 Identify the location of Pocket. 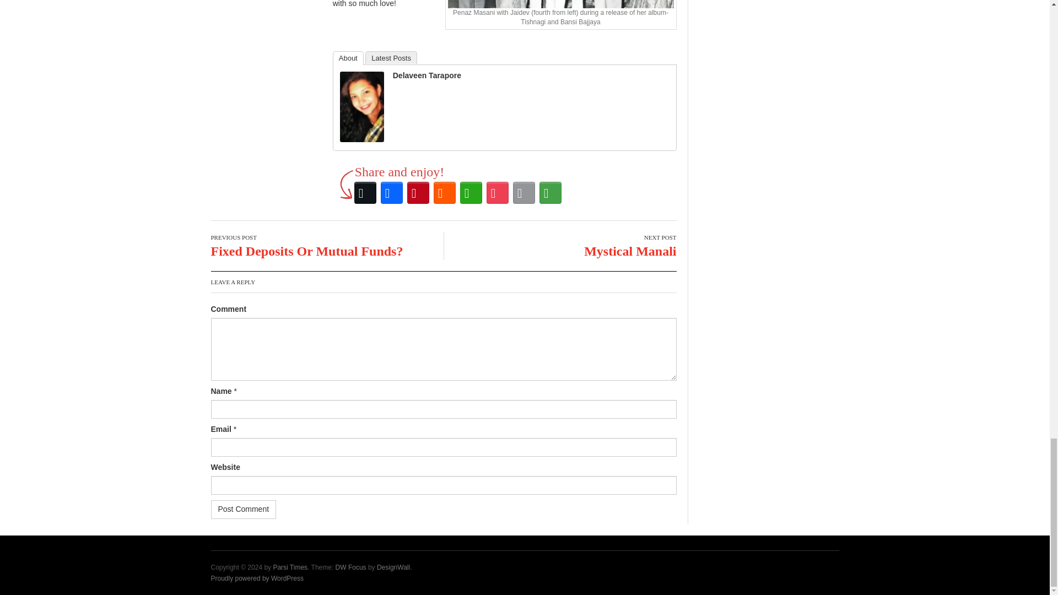
(498, 193).